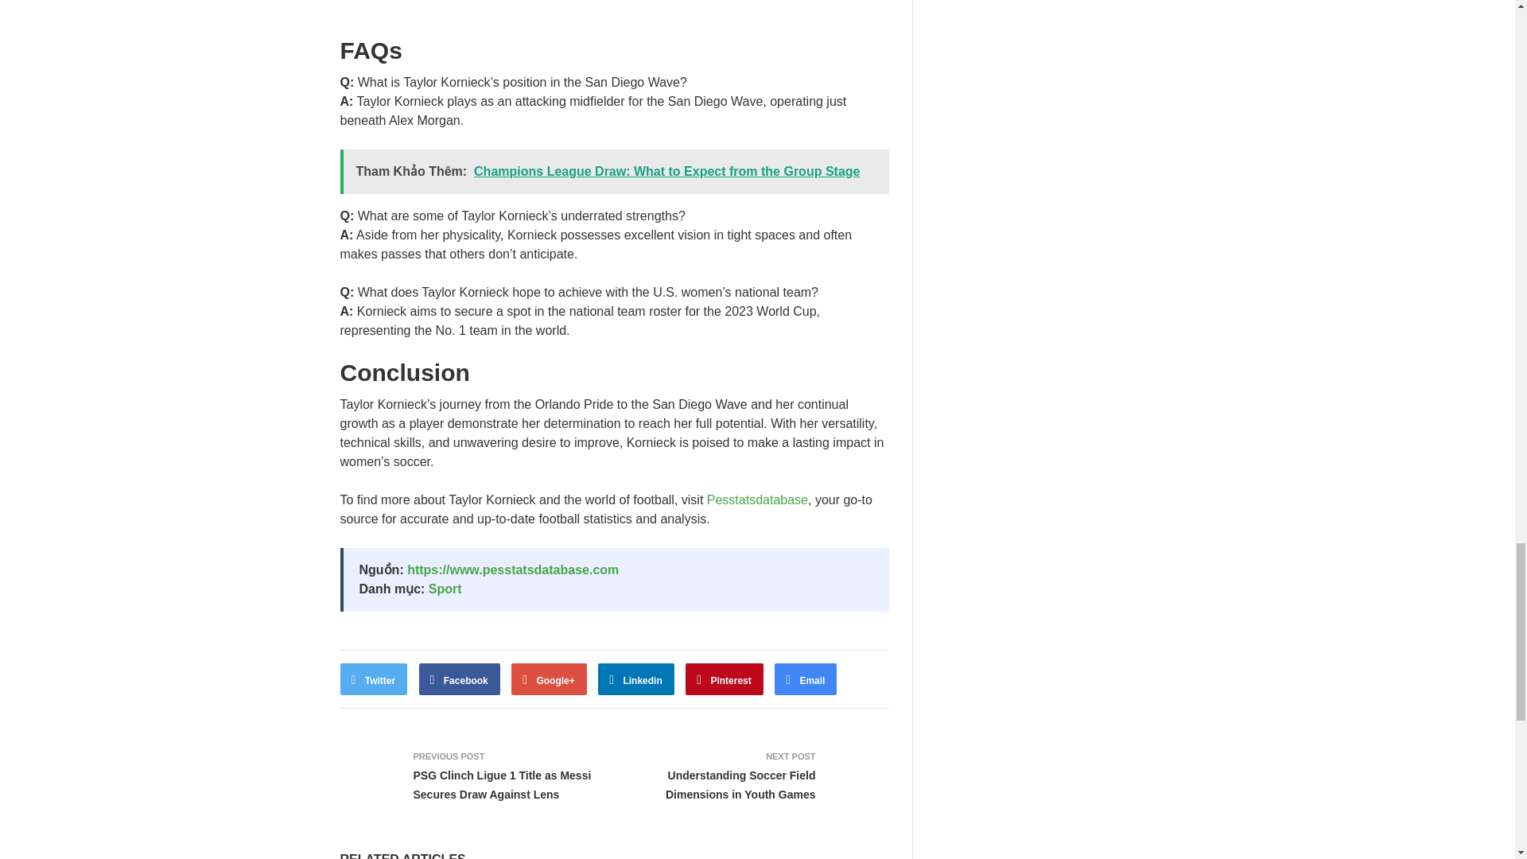 This screenshot has width=1527, height=859. I want to click on Understanding Soccer Field Dimensions in Youth Games, so click(740, 784).